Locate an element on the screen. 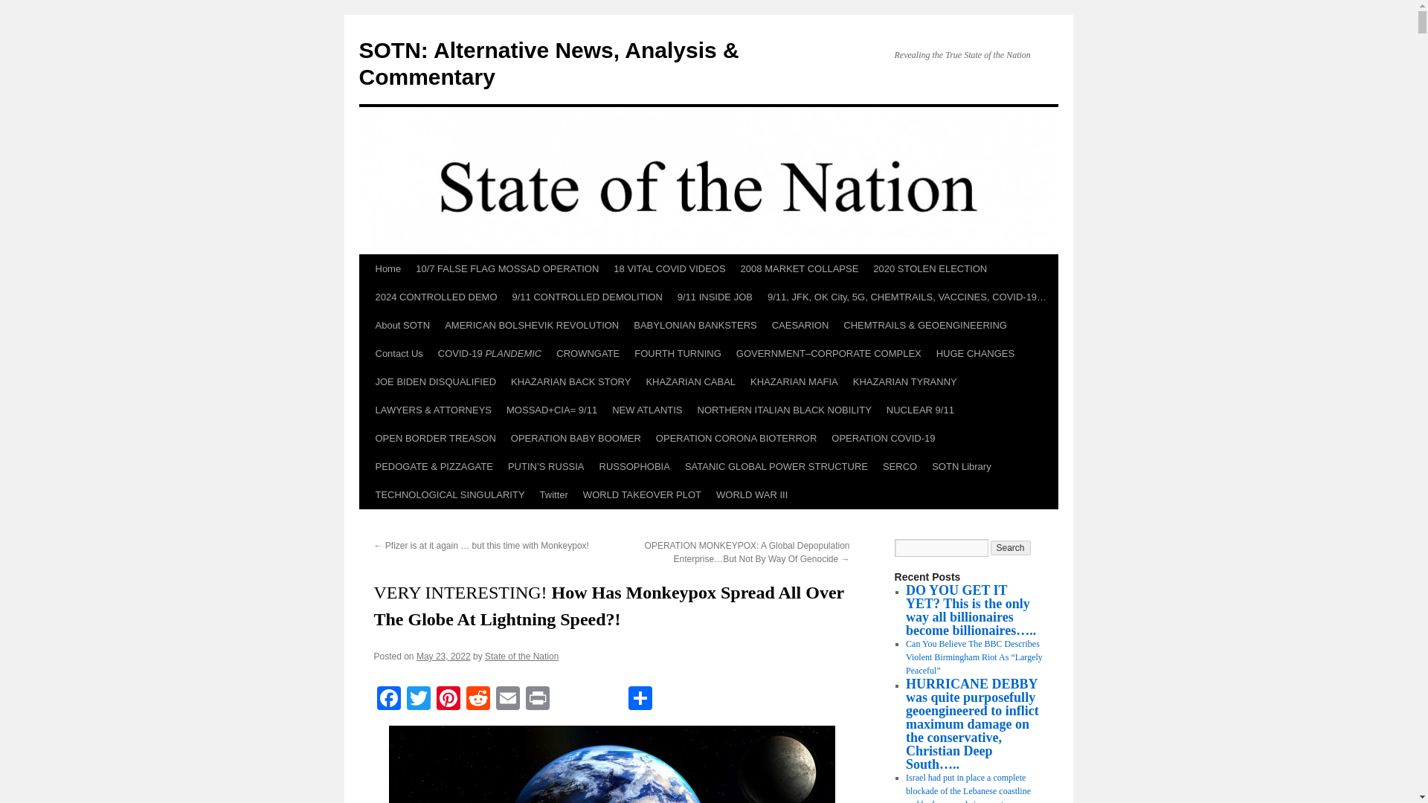 Image resolution: width=1428 pixels, height=803 pixels. KHAZARIAN BACK STORY is located at coordinates (571, 382).